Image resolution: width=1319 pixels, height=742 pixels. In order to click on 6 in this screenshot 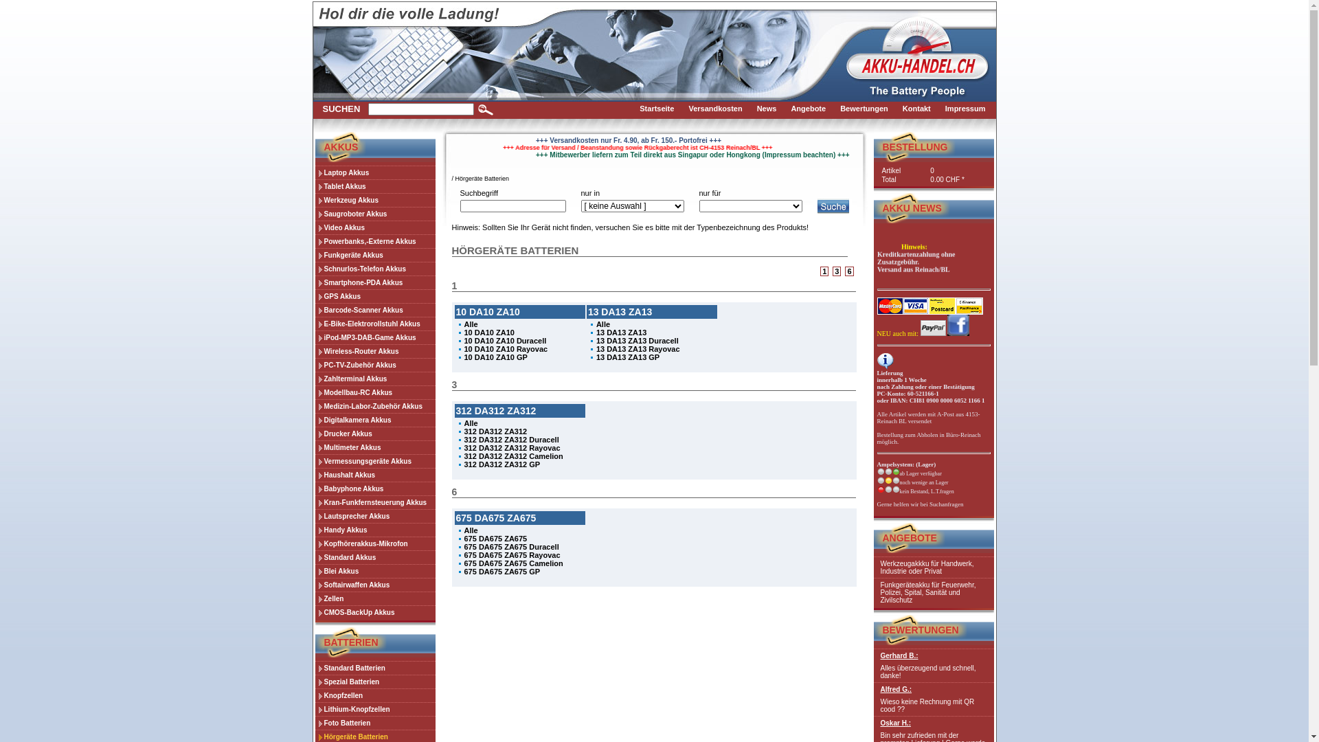, I will do `click(849, 271)`.